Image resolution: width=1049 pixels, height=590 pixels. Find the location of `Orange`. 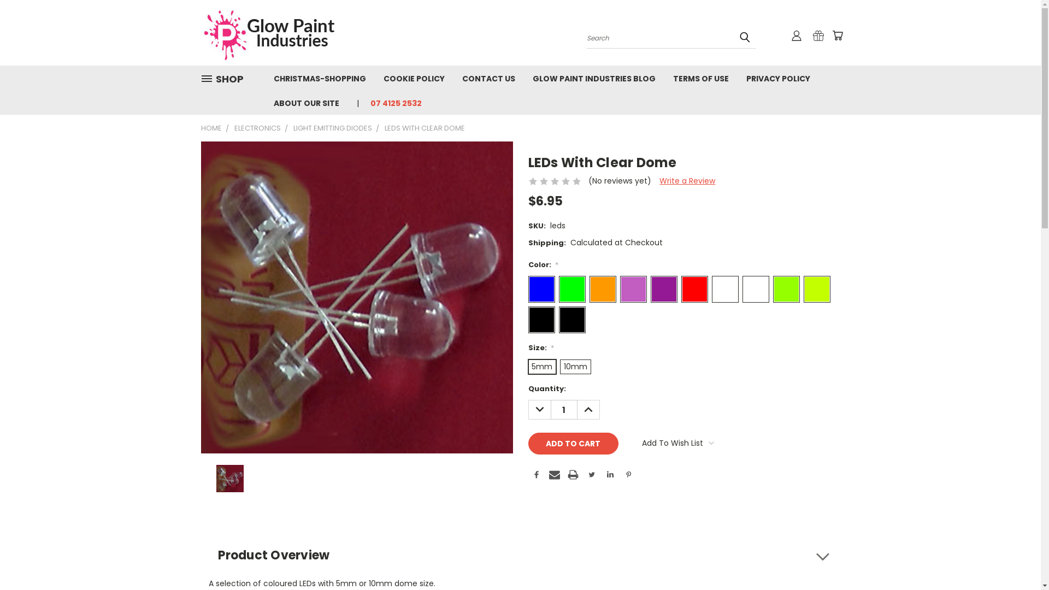

Orange is located at coordinates (602, 290).